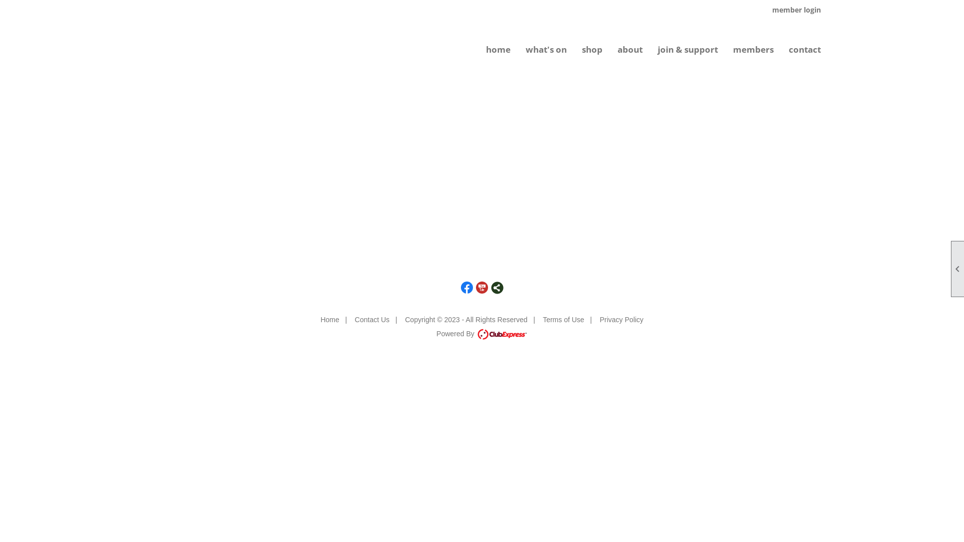 The height and width of the screenshot is (542, 964). Describe the element at coordinates (563, 320) in the screenshot. I see `Terms of Use` at that location.